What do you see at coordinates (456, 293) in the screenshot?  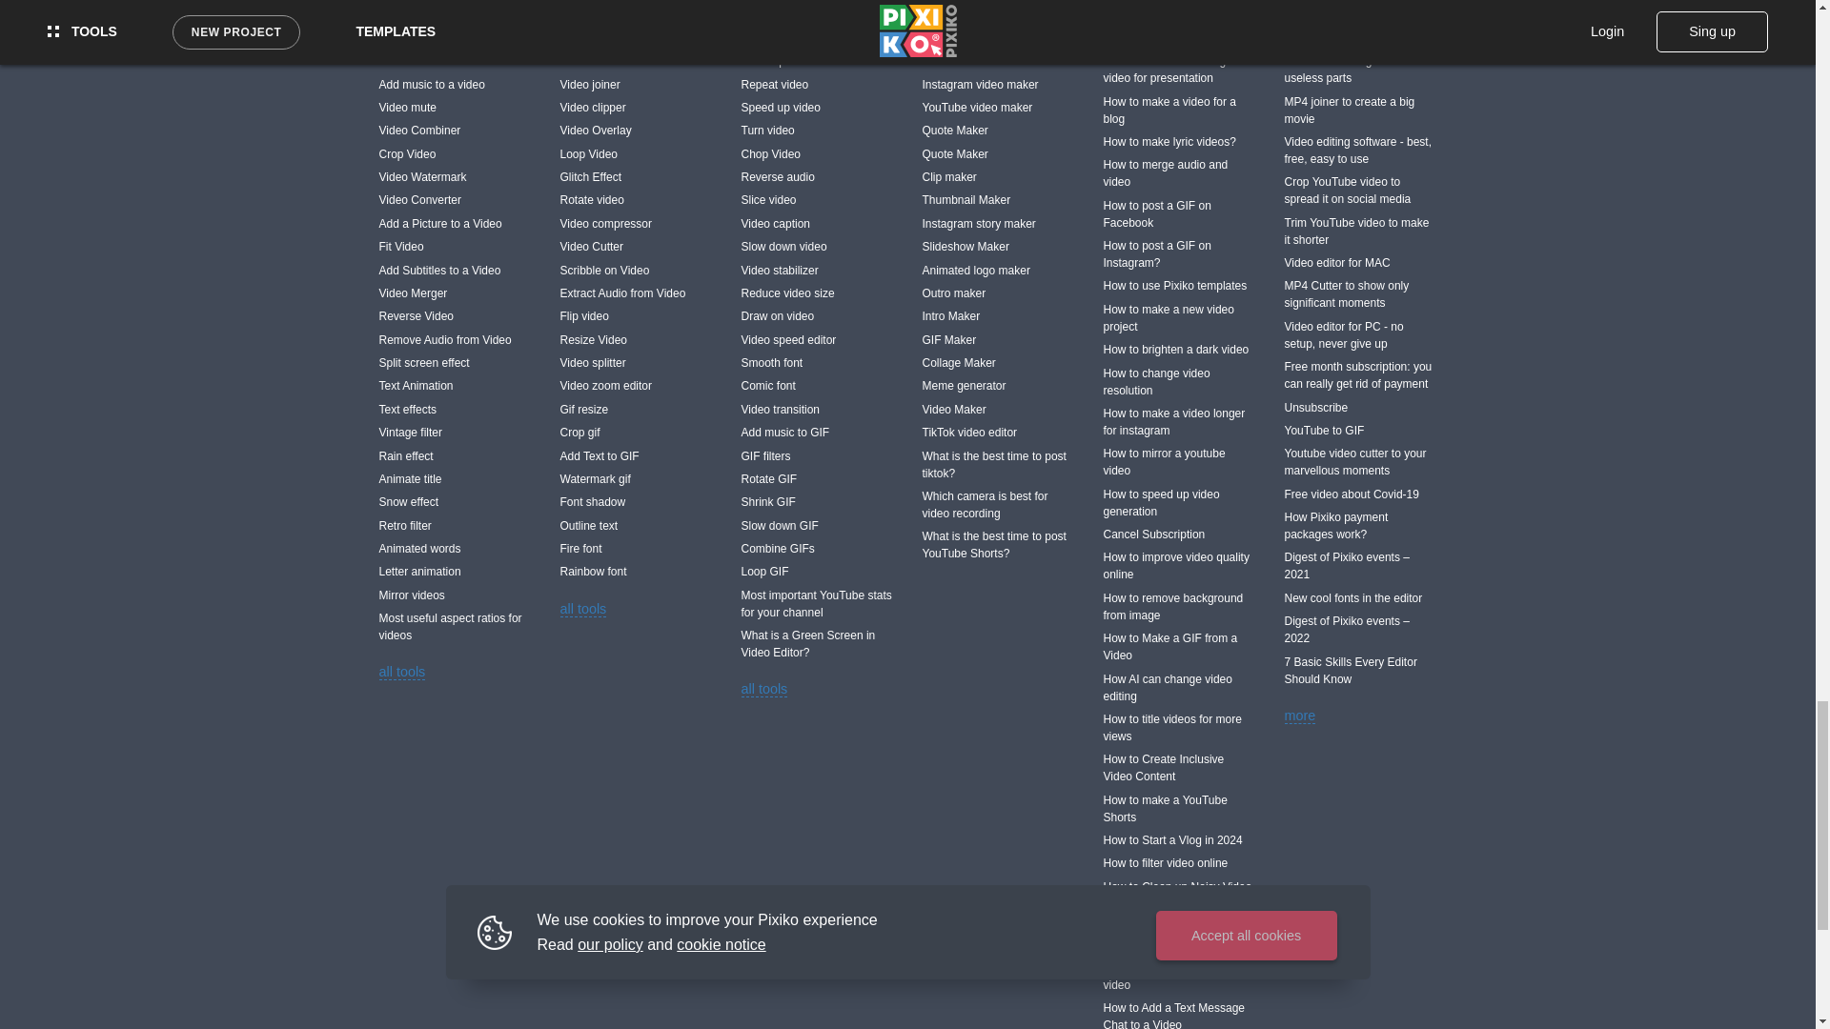 I see `Video Merger` at bounding box center [456, 293].